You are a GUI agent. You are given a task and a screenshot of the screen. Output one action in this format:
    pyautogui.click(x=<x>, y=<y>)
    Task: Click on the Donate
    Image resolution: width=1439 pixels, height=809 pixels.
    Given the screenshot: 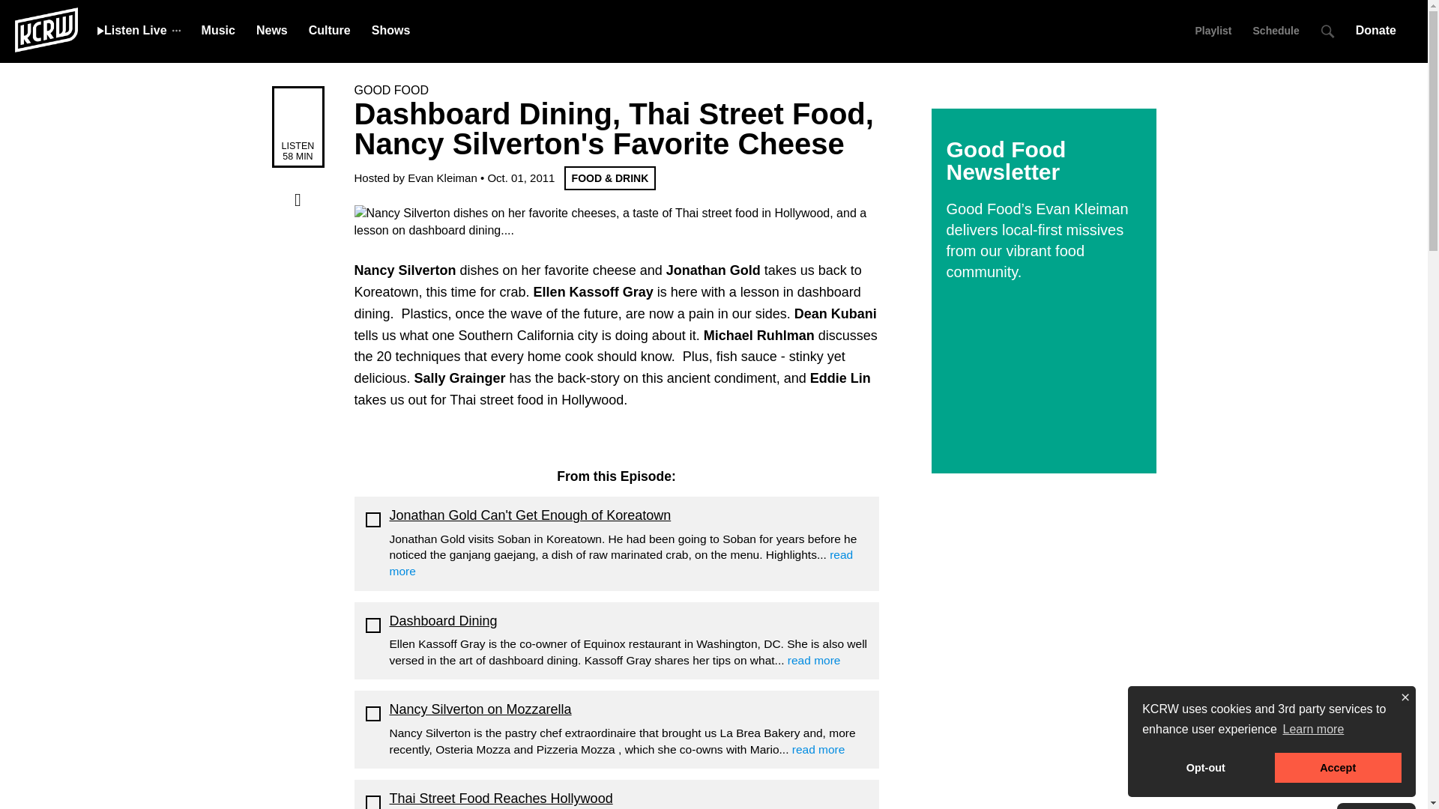 What is the action you would take?
    pyautogui.click(x=1381, y=30)
    